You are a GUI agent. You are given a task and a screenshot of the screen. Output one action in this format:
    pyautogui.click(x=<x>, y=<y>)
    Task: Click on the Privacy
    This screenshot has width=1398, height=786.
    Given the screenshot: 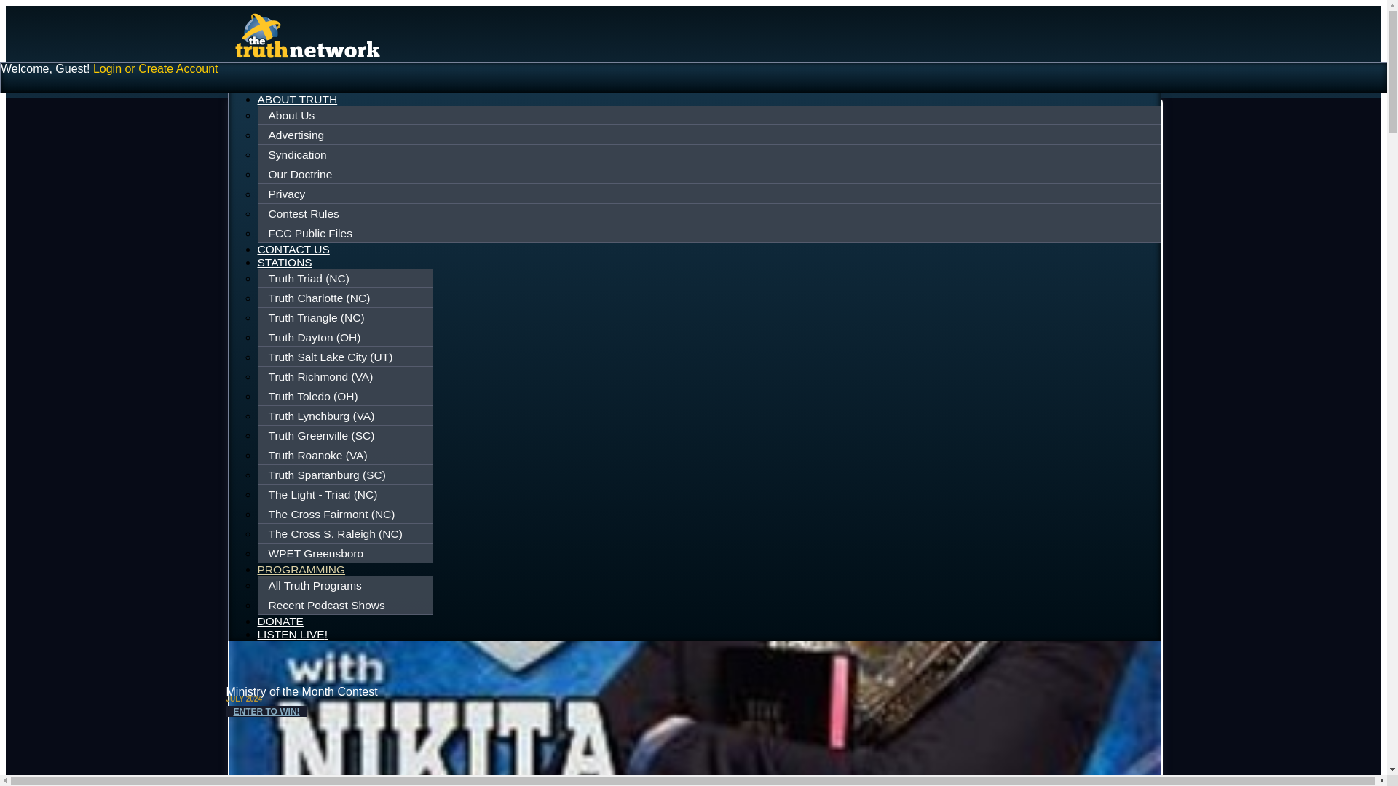 What is the action you would take?
    pyautogui.click(x=710, y=194)
    